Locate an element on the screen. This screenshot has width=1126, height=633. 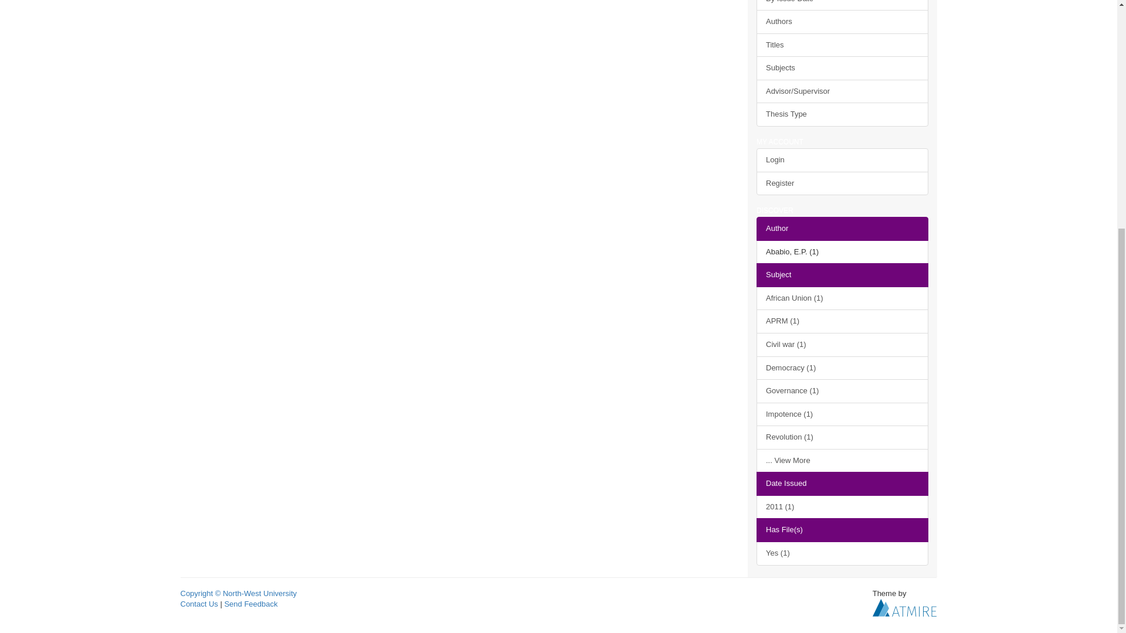
Atmire NV is located at coordinates (904, 607).